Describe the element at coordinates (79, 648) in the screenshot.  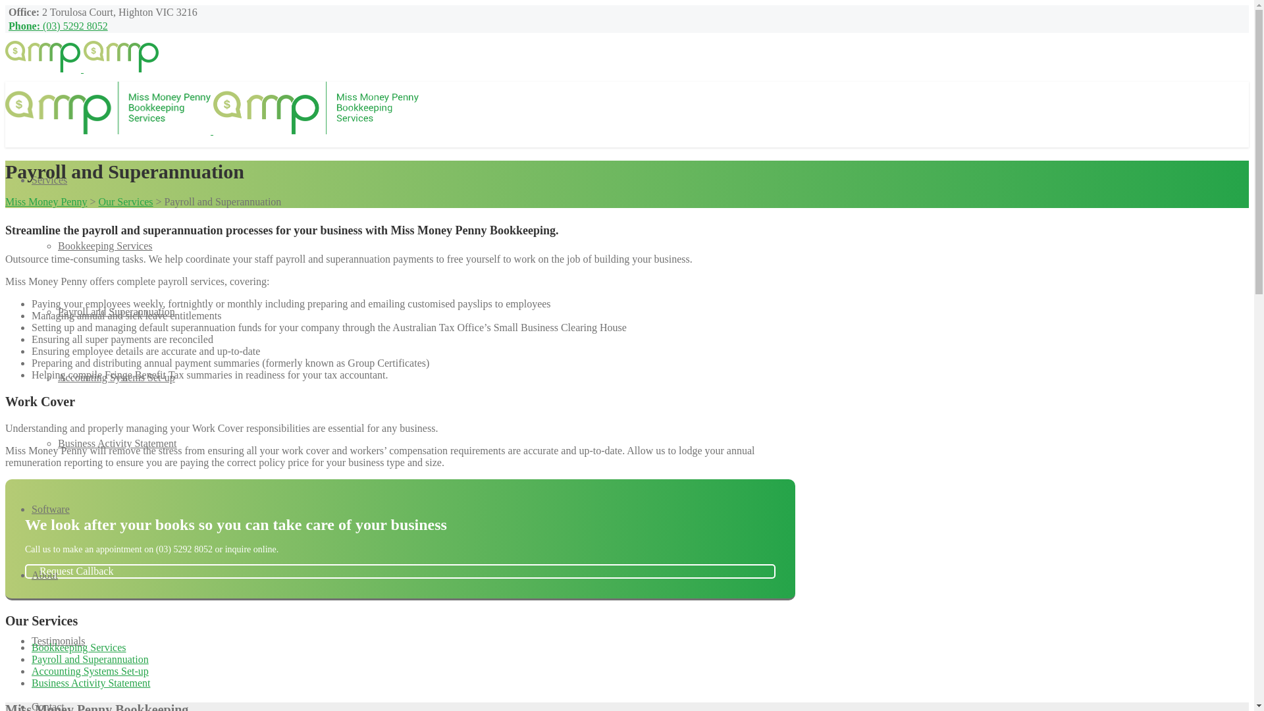
I see `Bookkeeping Services` at that location.